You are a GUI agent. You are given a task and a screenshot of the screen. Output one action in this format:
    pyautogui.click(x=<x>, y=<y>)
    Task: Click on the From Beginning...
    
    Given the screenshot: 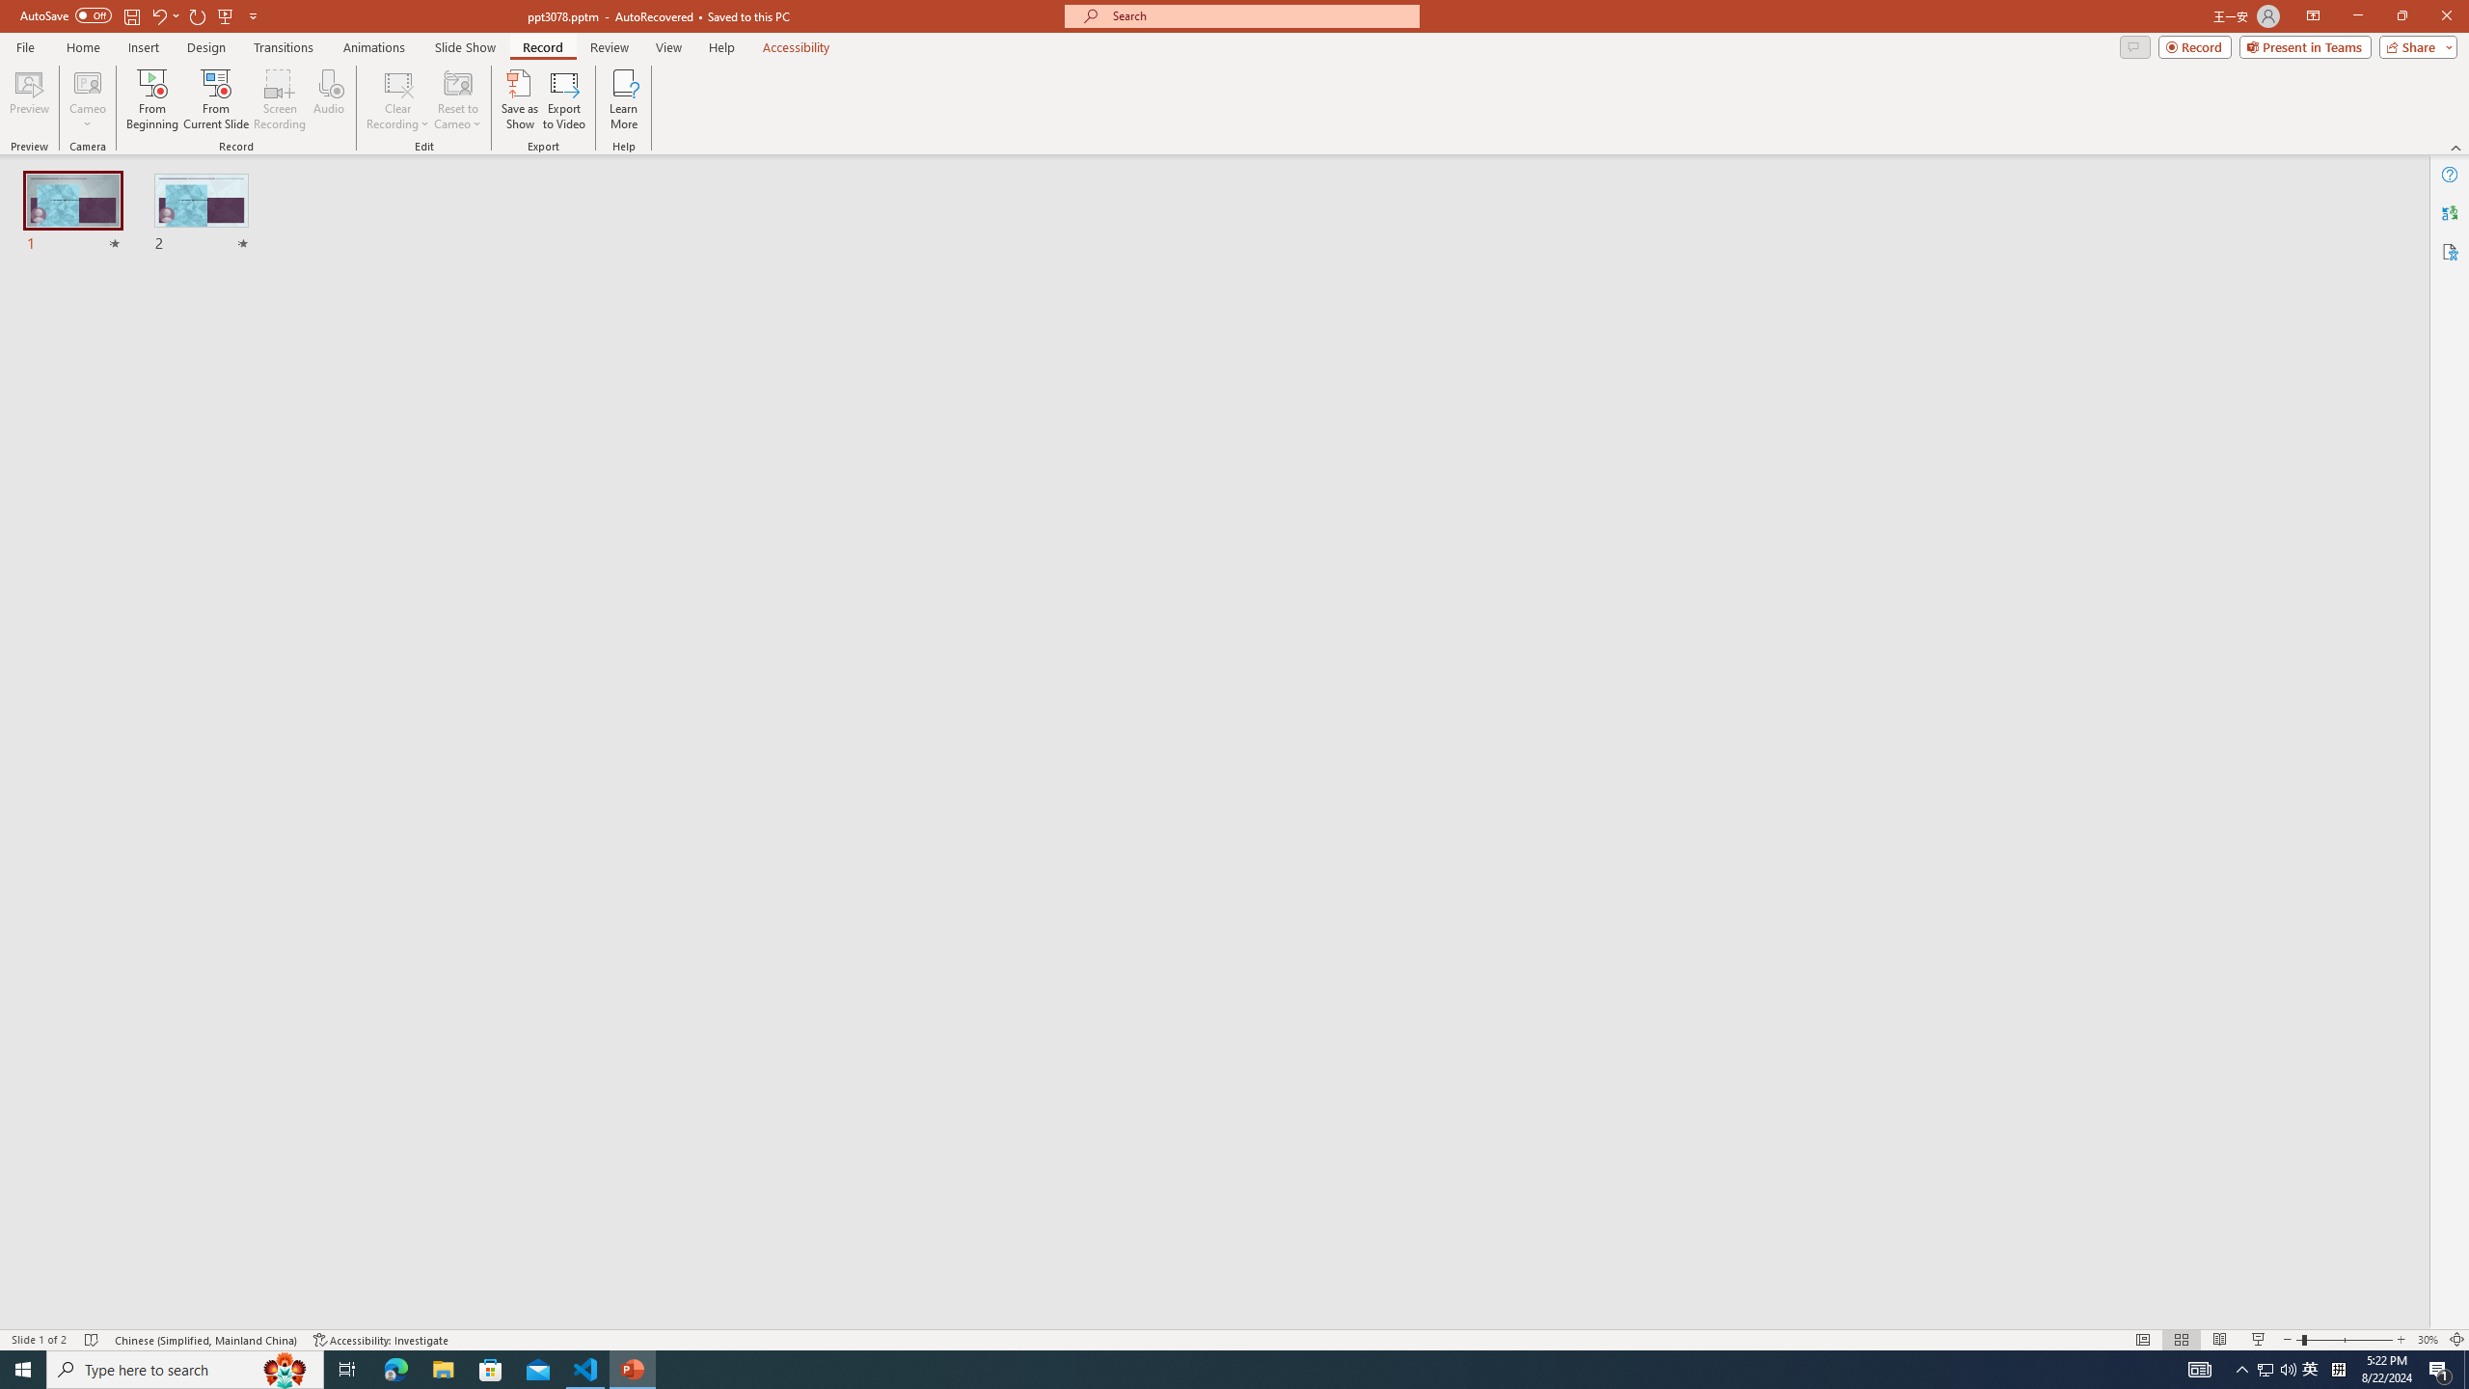 What is the action you would take?
    pyautogui.click(x=151, y=99)
    